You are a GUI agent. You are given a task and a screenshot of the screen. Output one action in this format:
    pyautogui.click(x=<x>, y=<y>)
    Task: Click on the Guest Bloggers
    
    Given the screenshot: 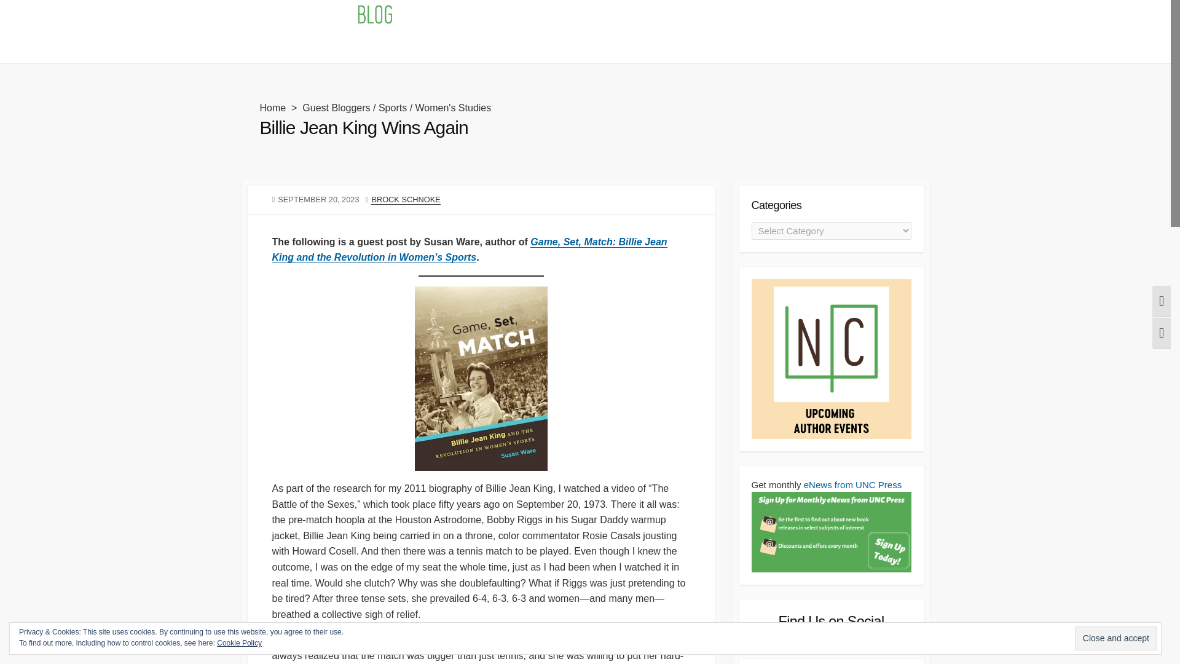 What is the action you would take?
    pyautogui.click(x=336, y=108)
    